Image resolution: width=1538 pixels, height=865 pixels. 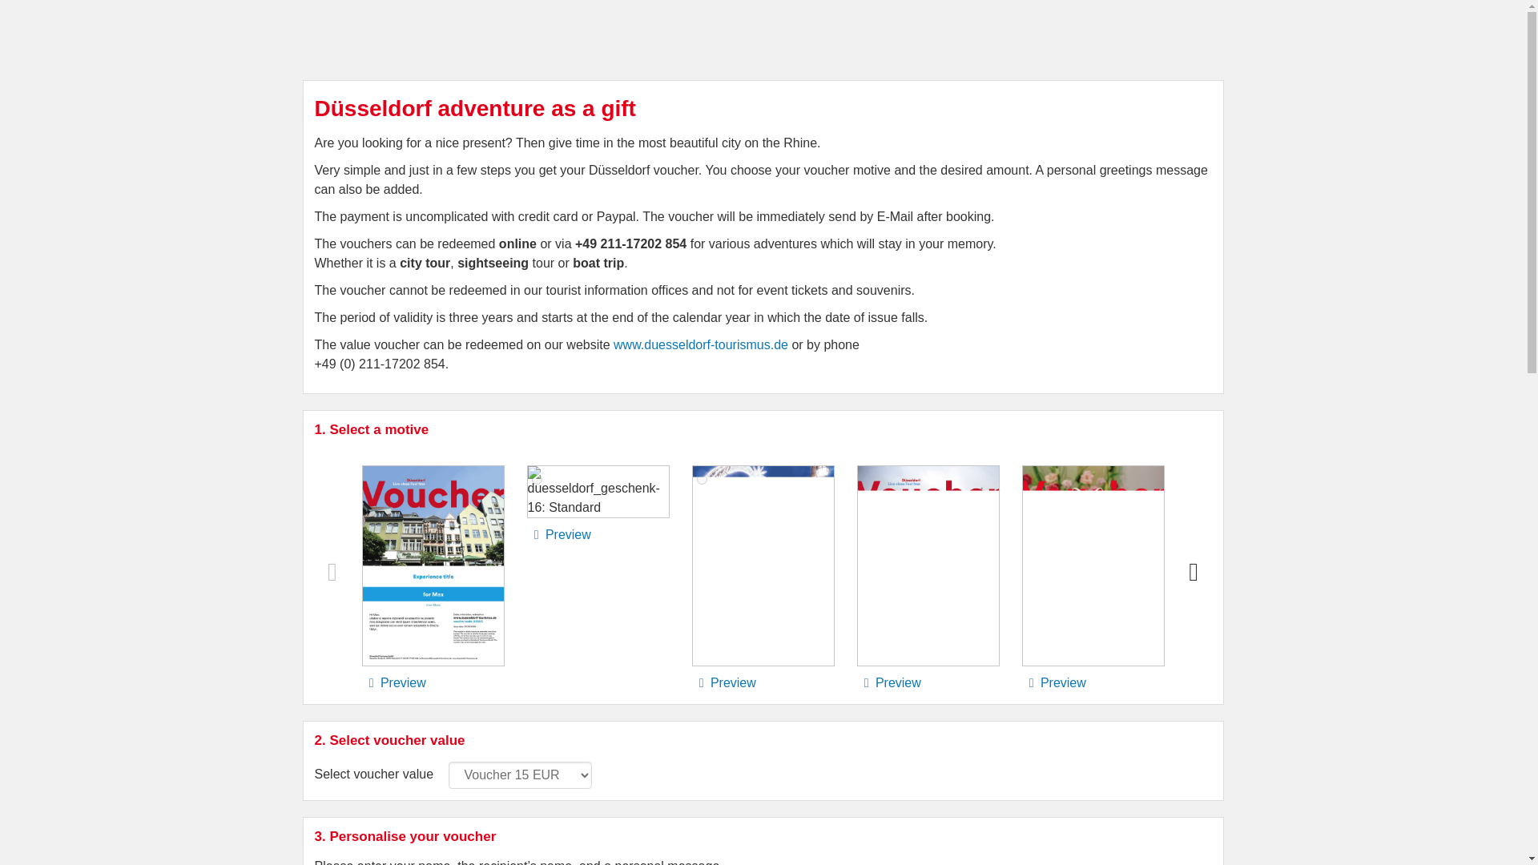 What do you see at coordinates (1054, 682) in the screenshot?
I see `Preview` at bounding box center [1054, 682].